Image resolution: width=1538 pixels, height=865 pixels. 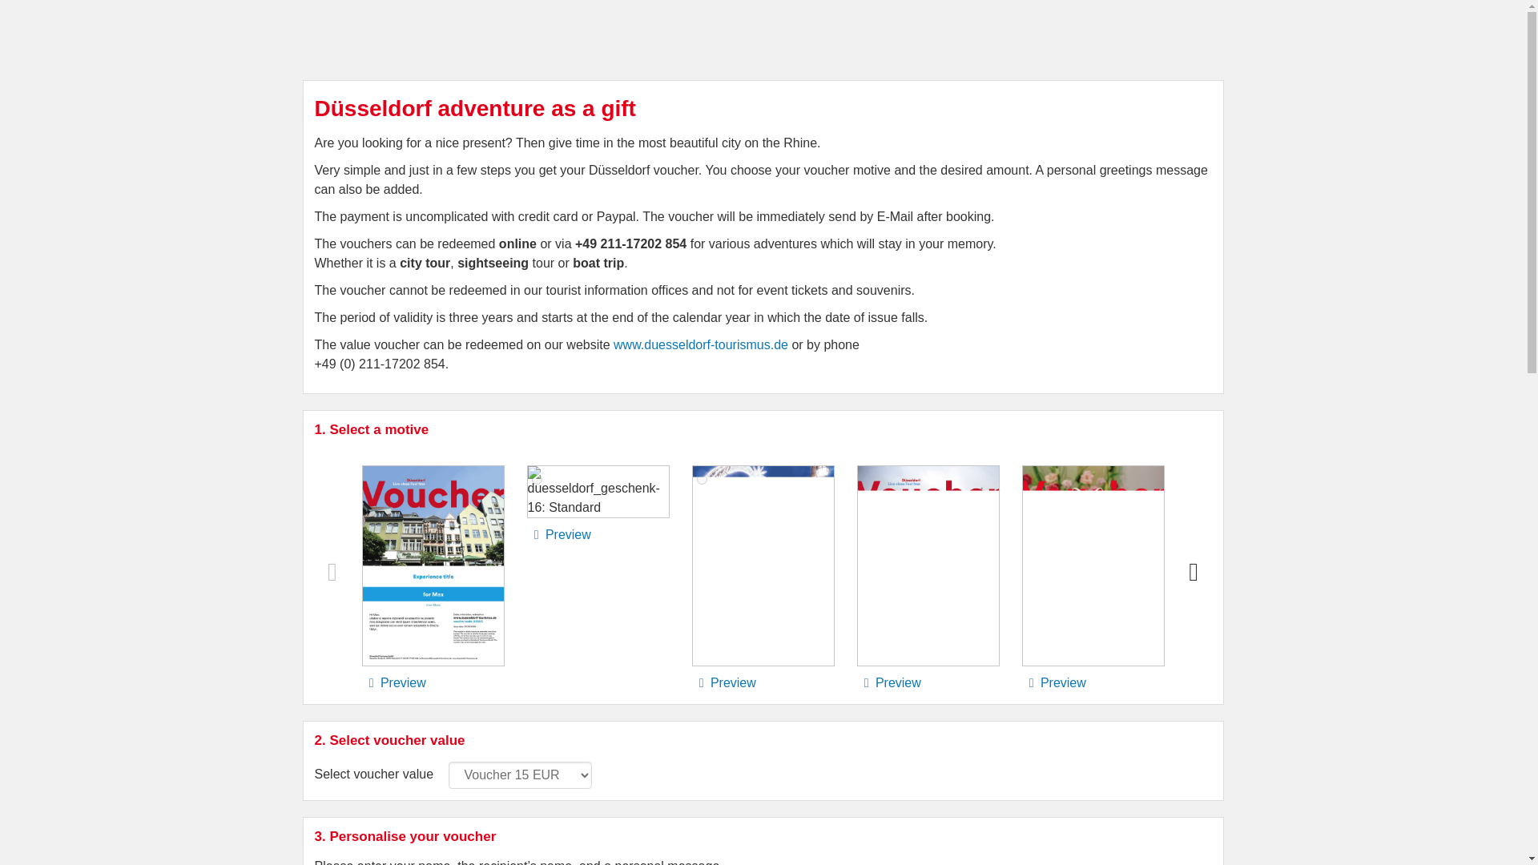 What do you see at coordinates (1054, 682) in the screenshot?
I see `Preview` at bounding box center [1054, 682].